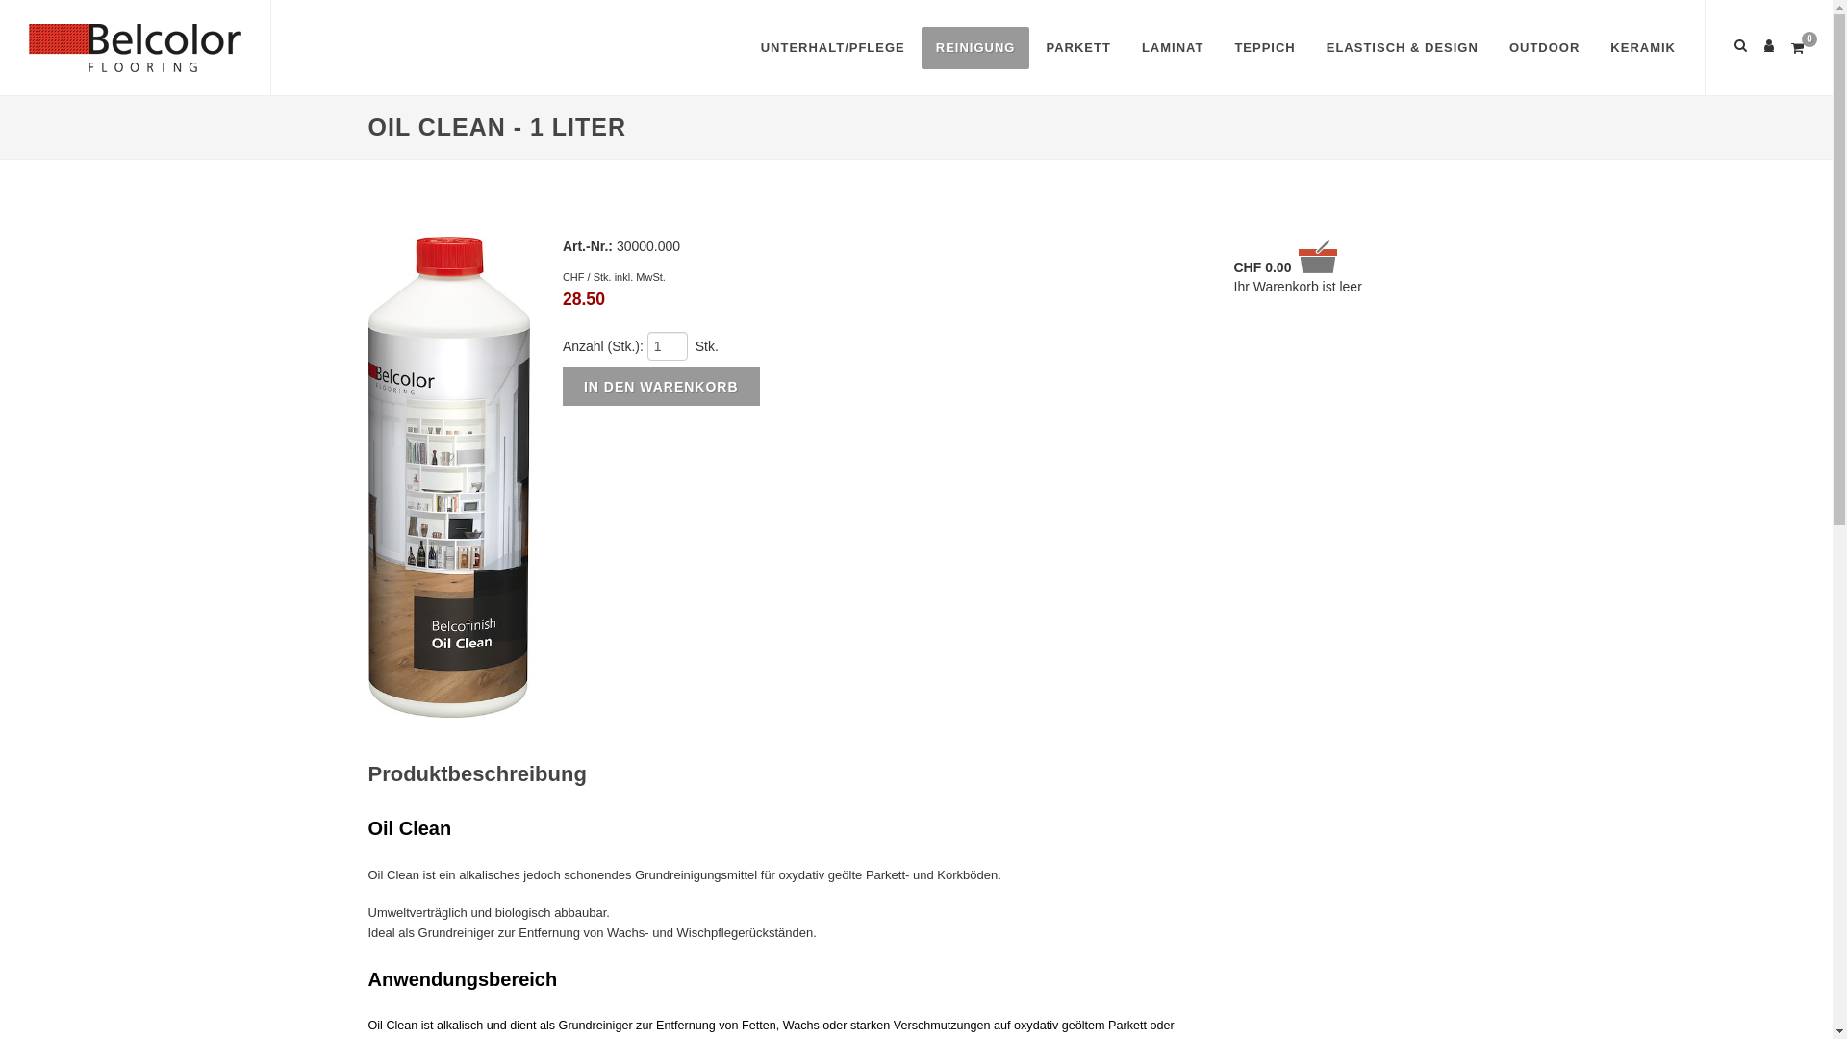 The width and height of the screenshot is (1847, 1039). Describe the element at coordinates (1077, 48) in the screenshot. I see `PARKETT` at that location.